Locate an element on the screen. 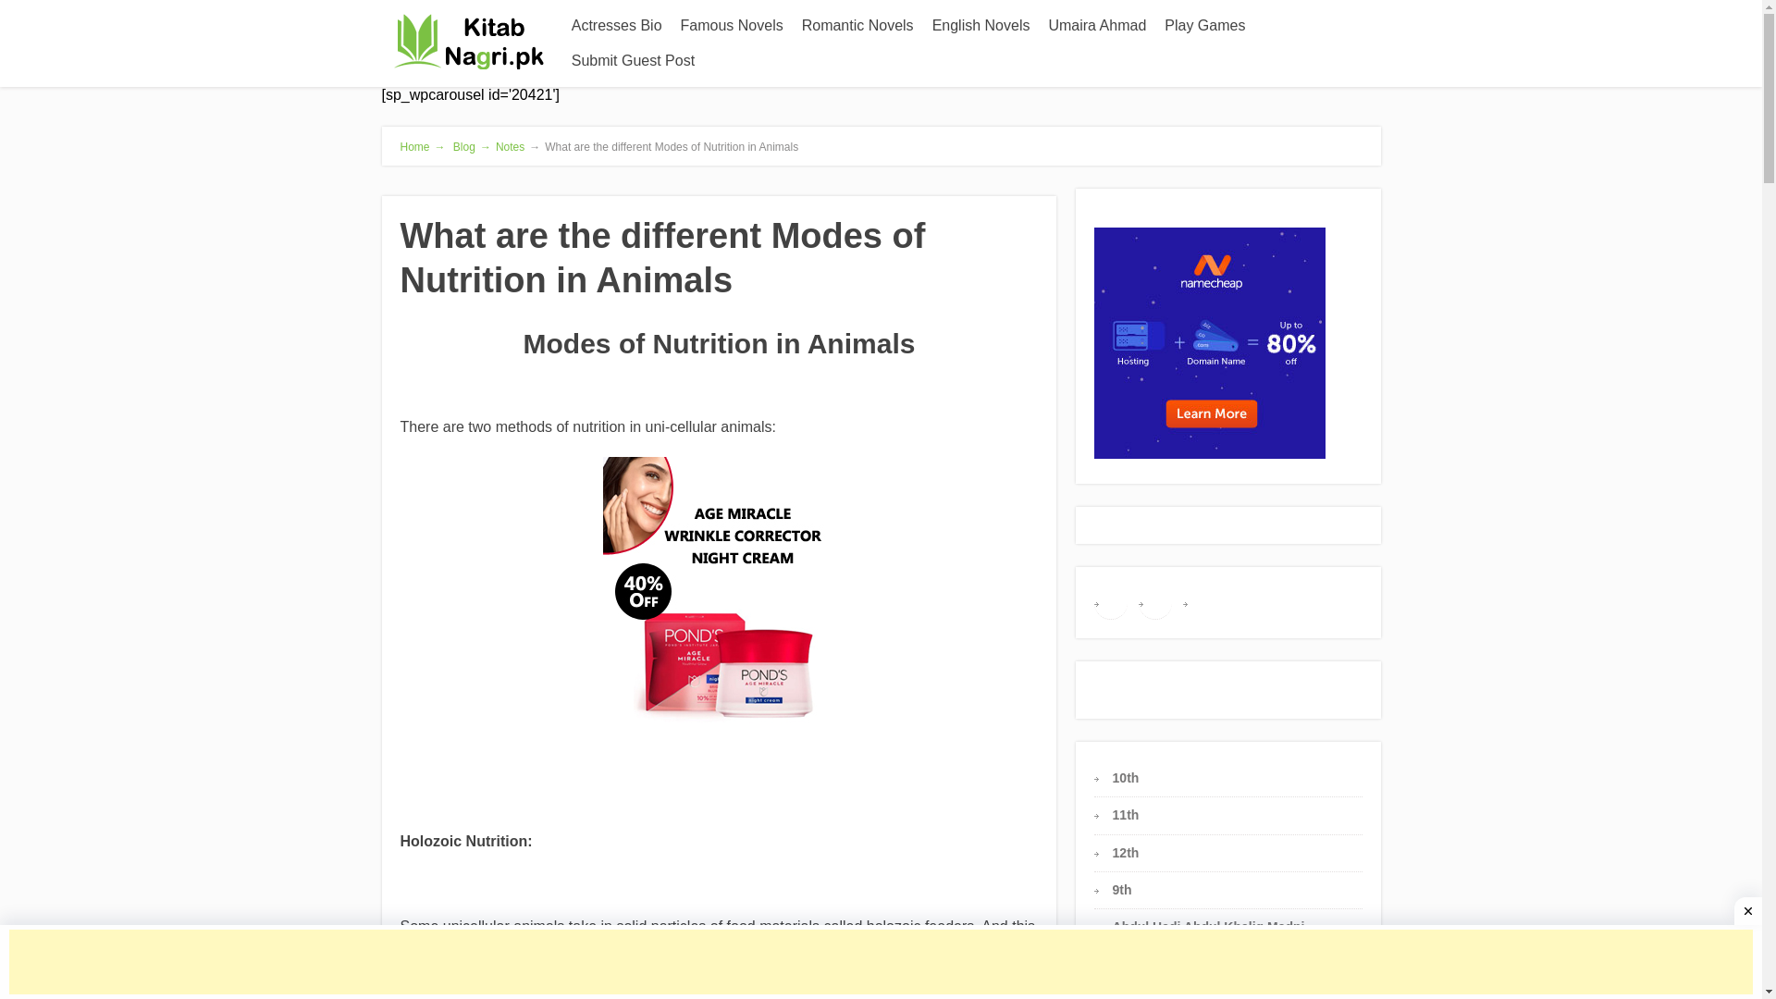 The height and width of the screenshot is (999, 1776). Pinterest is located at coordinates (1154, 601).